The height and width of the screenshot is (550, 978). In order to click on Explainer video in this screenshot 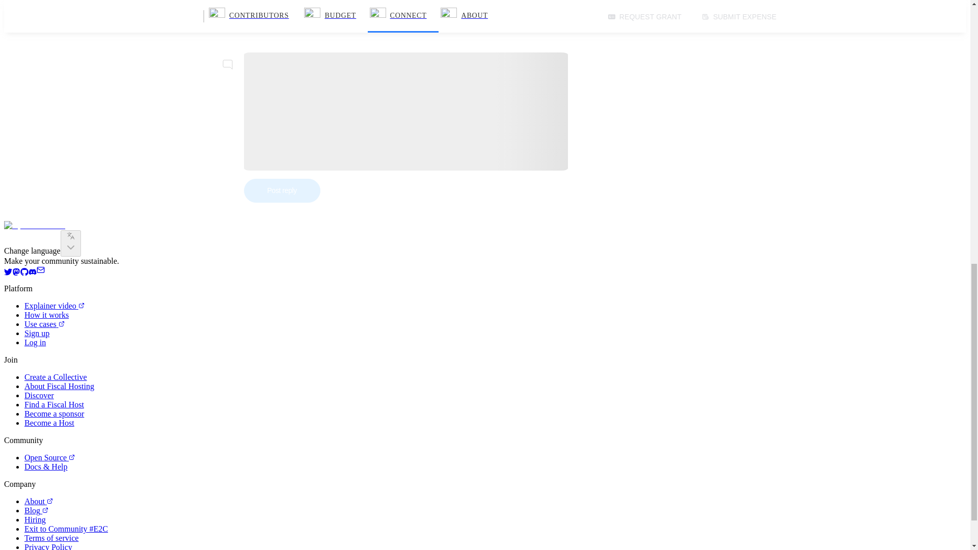, I will do `click(54, 306)`.